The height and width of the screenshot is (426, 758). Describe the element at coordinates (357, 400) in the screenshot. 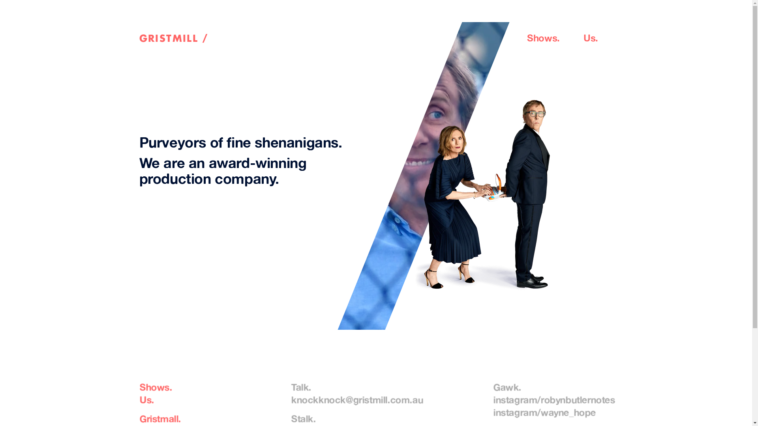

I see `knockknock@gristmill.com.au` at that location.